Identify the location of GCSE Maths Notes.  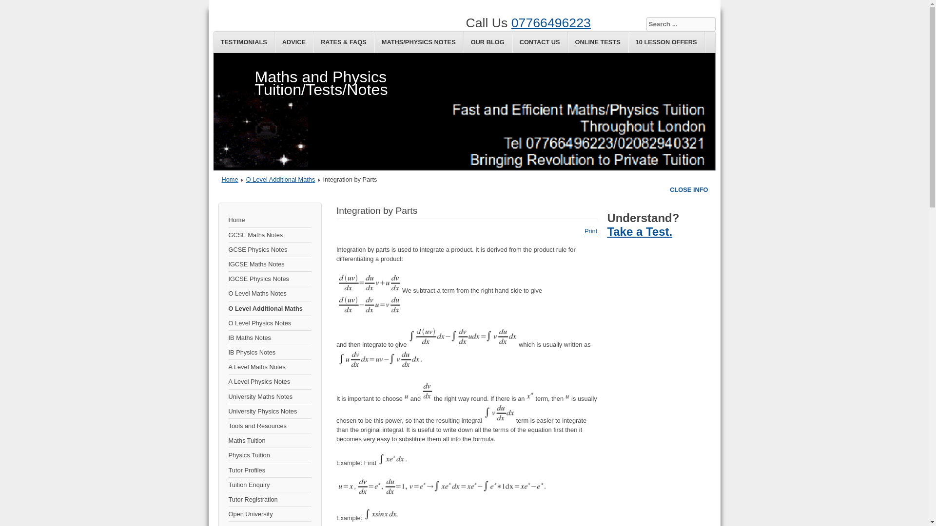
(269, 235).